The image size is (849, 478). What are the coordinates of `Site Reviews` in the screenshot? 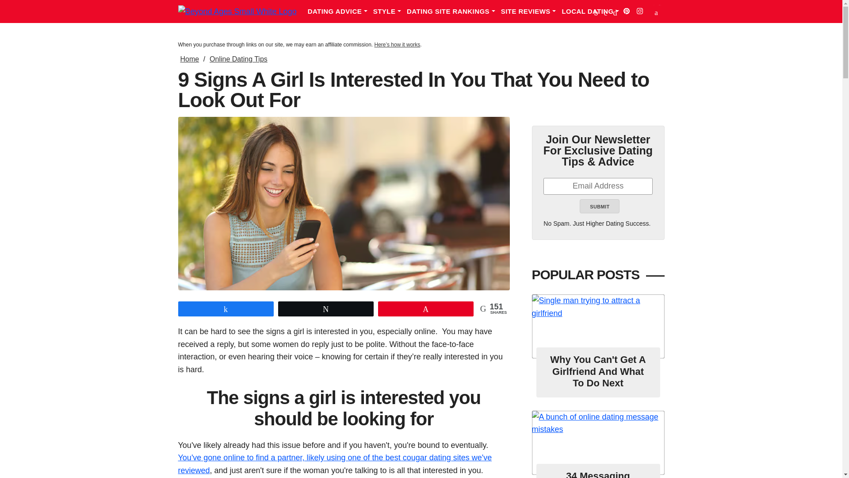 It's located at (532, 12).